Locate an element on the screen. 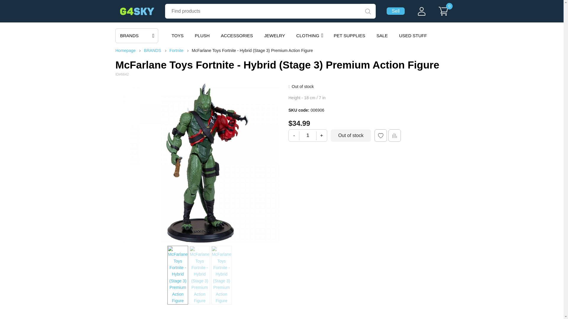 The height and width of the screenshot is (319, 568). 0 is located at coordinates (443, 15).